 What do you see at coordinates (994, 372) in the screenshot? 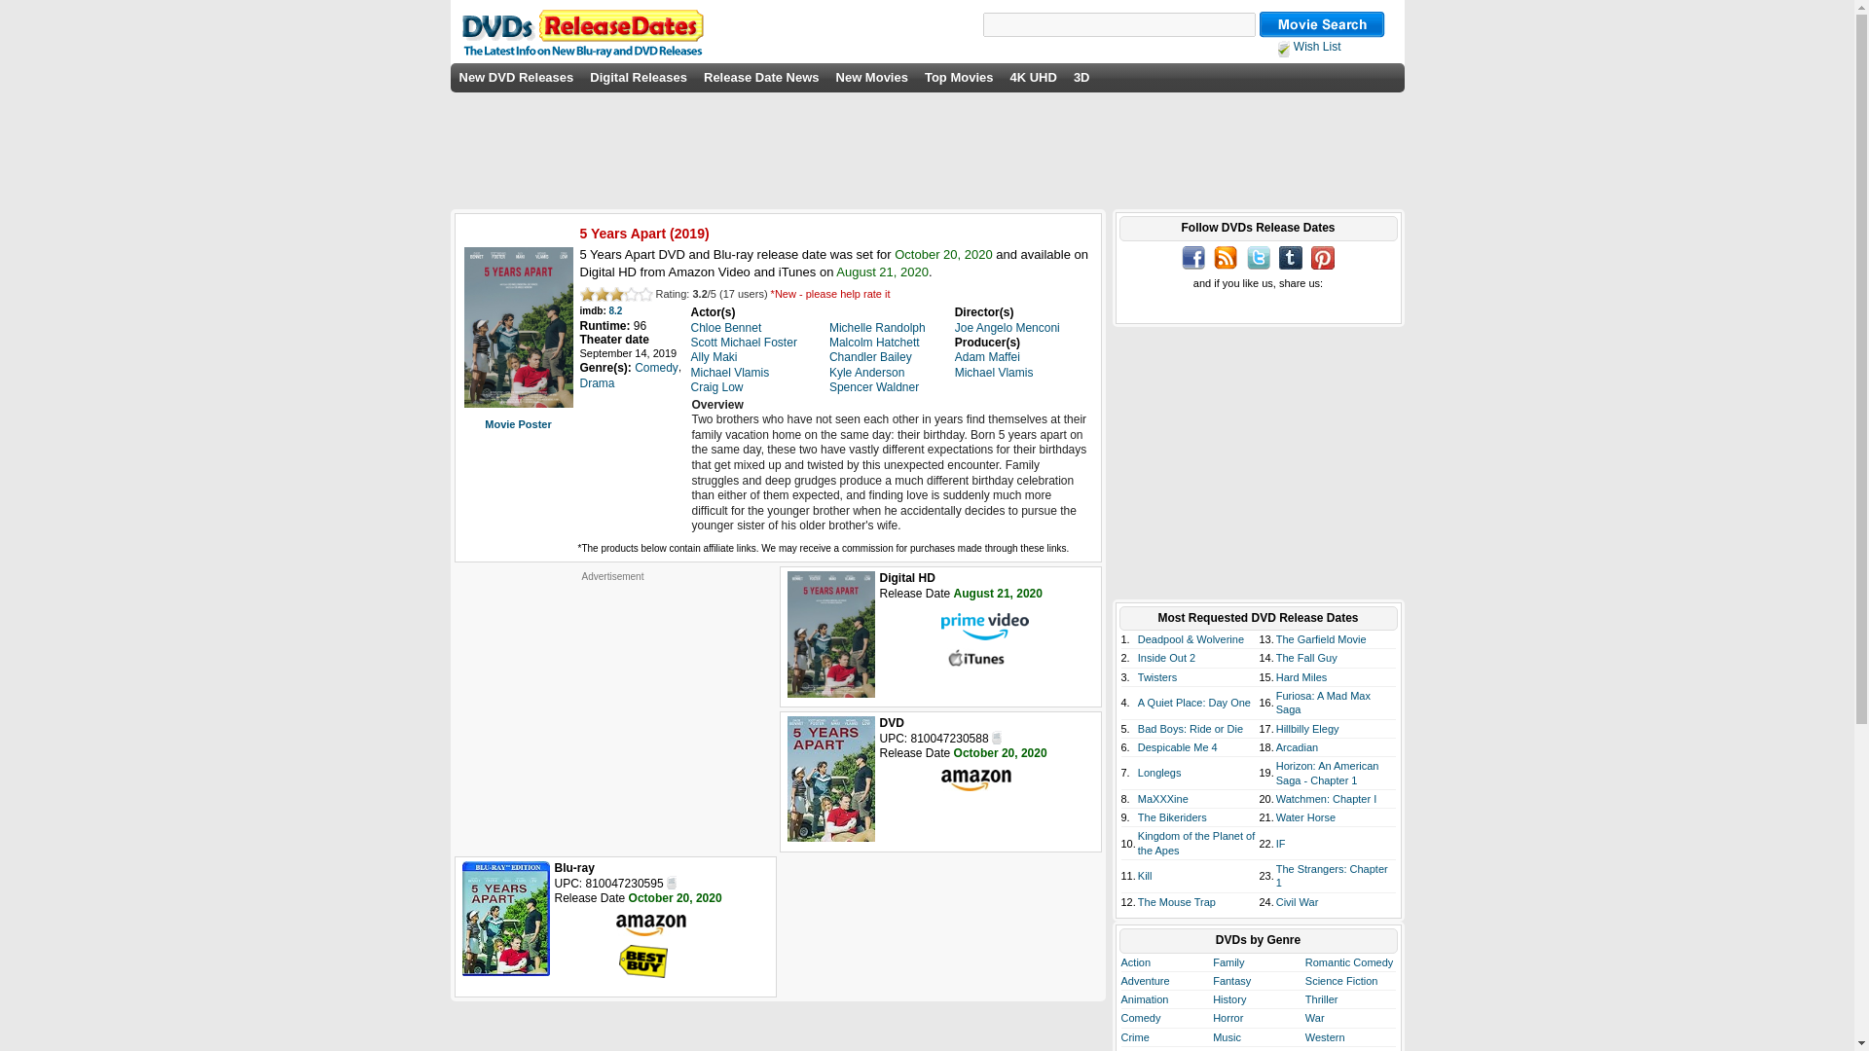
I see `Michael Vlamis` at bounding box center [994, 372].